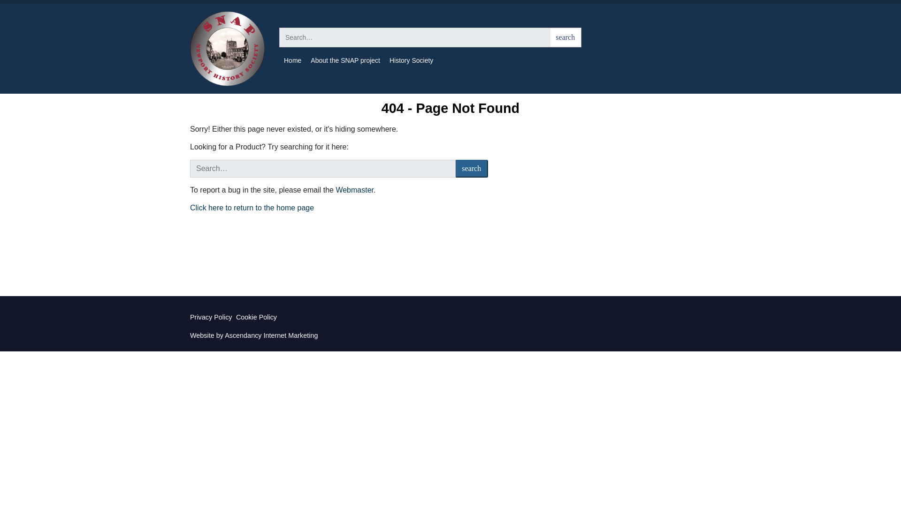 The image size is (901, 506). What do you see at coordinates (411, 60) in the screenshot?
I see `History Society` at bounding box center [411, 60].